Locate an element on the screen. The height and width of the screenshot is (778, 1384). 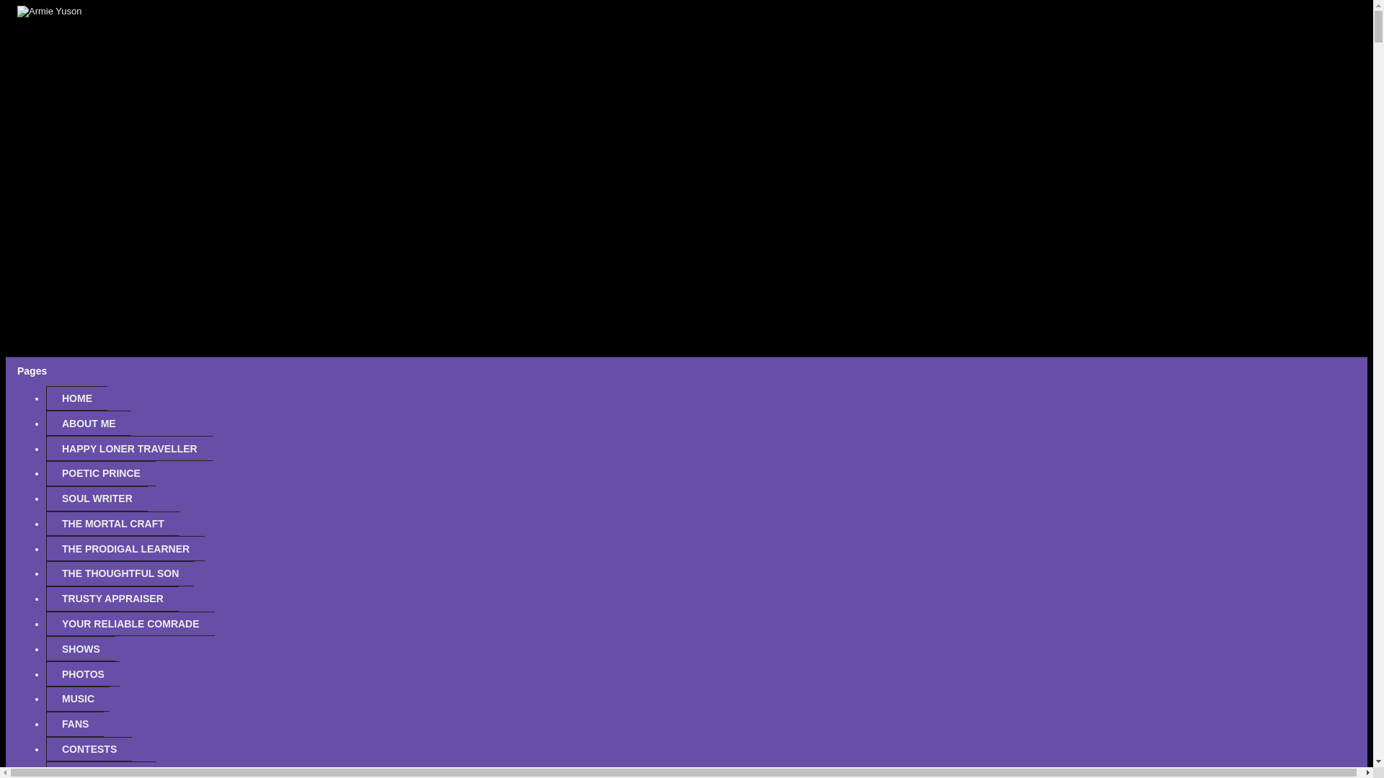
YOUR RELIABLE COMRADE is located at coordinates (130, 624).